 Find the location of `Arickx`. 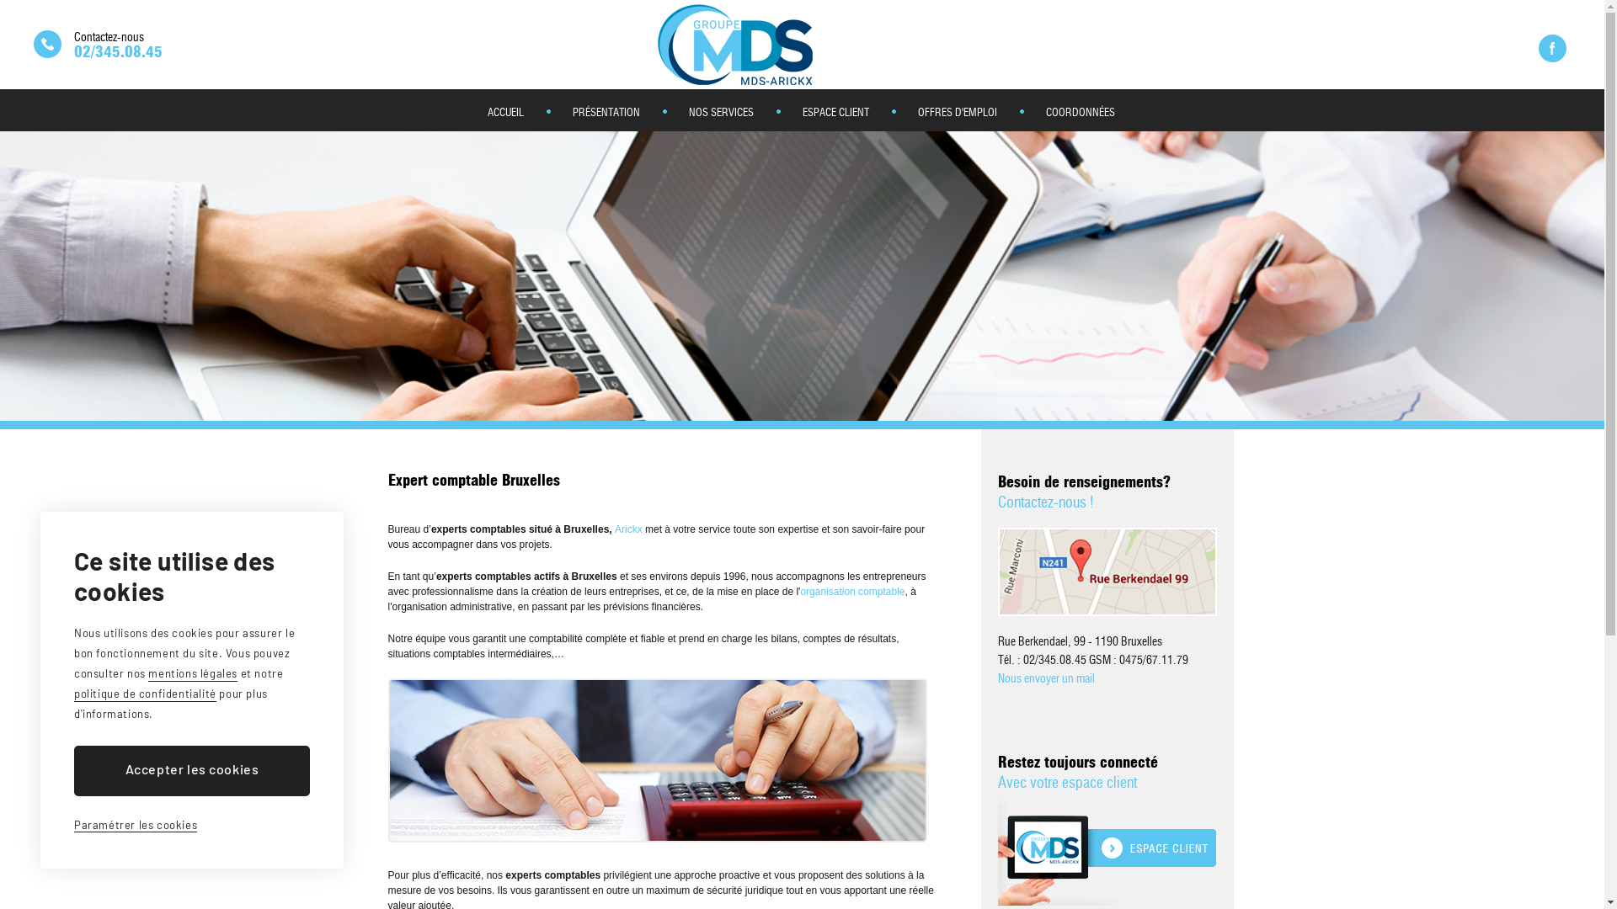

Arickx is located at coordinates (630, 529).